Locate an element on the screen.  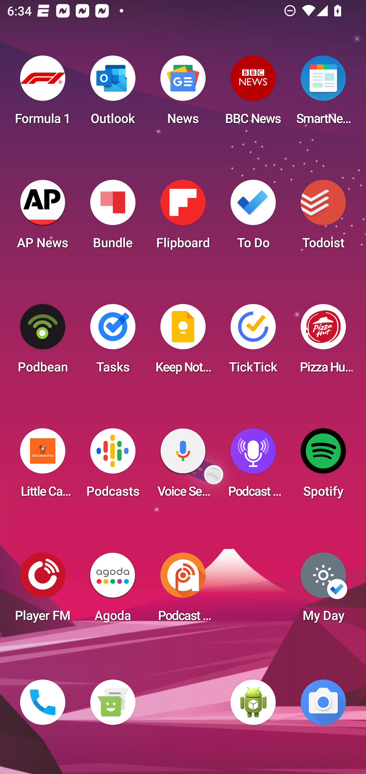
Agoda is located at coordinates (113, 590).